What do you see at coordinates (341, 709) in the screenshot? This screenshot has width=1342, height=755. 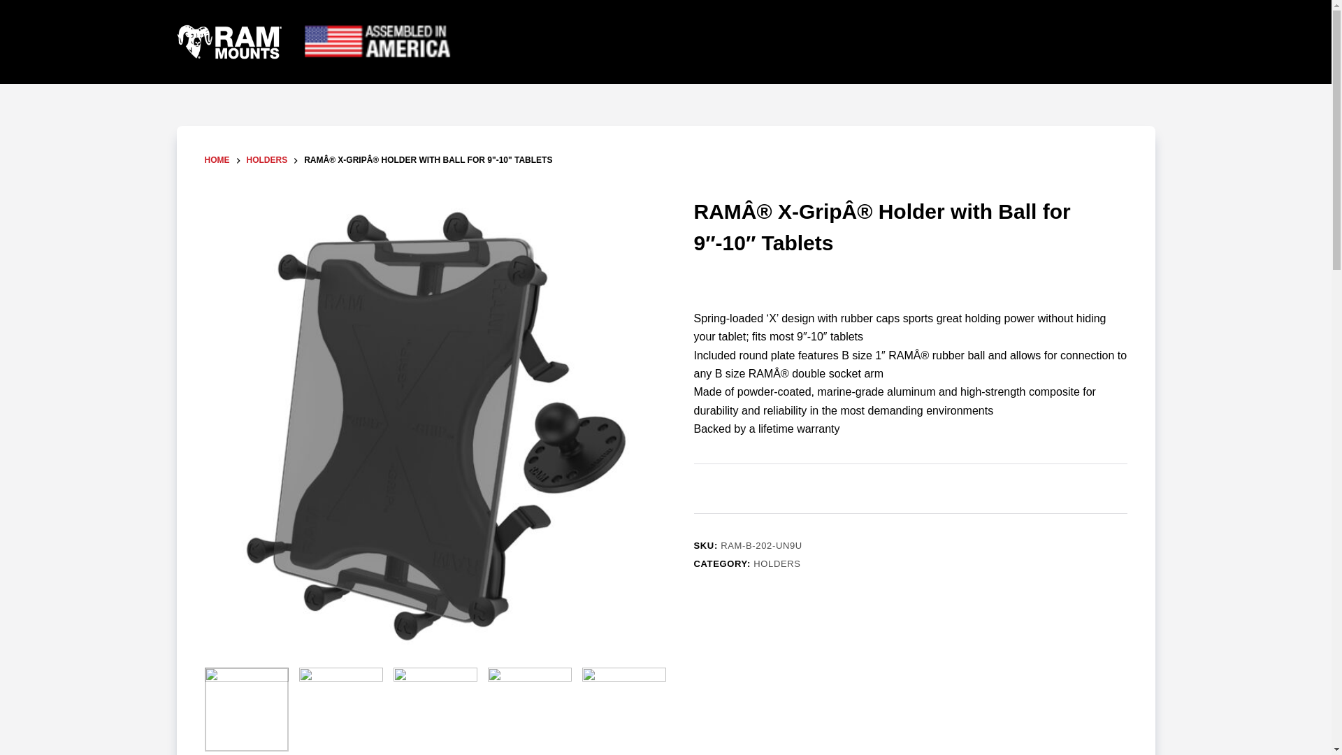 I see `RAM-B-202-UN9U` at bounding box center [341, 709].